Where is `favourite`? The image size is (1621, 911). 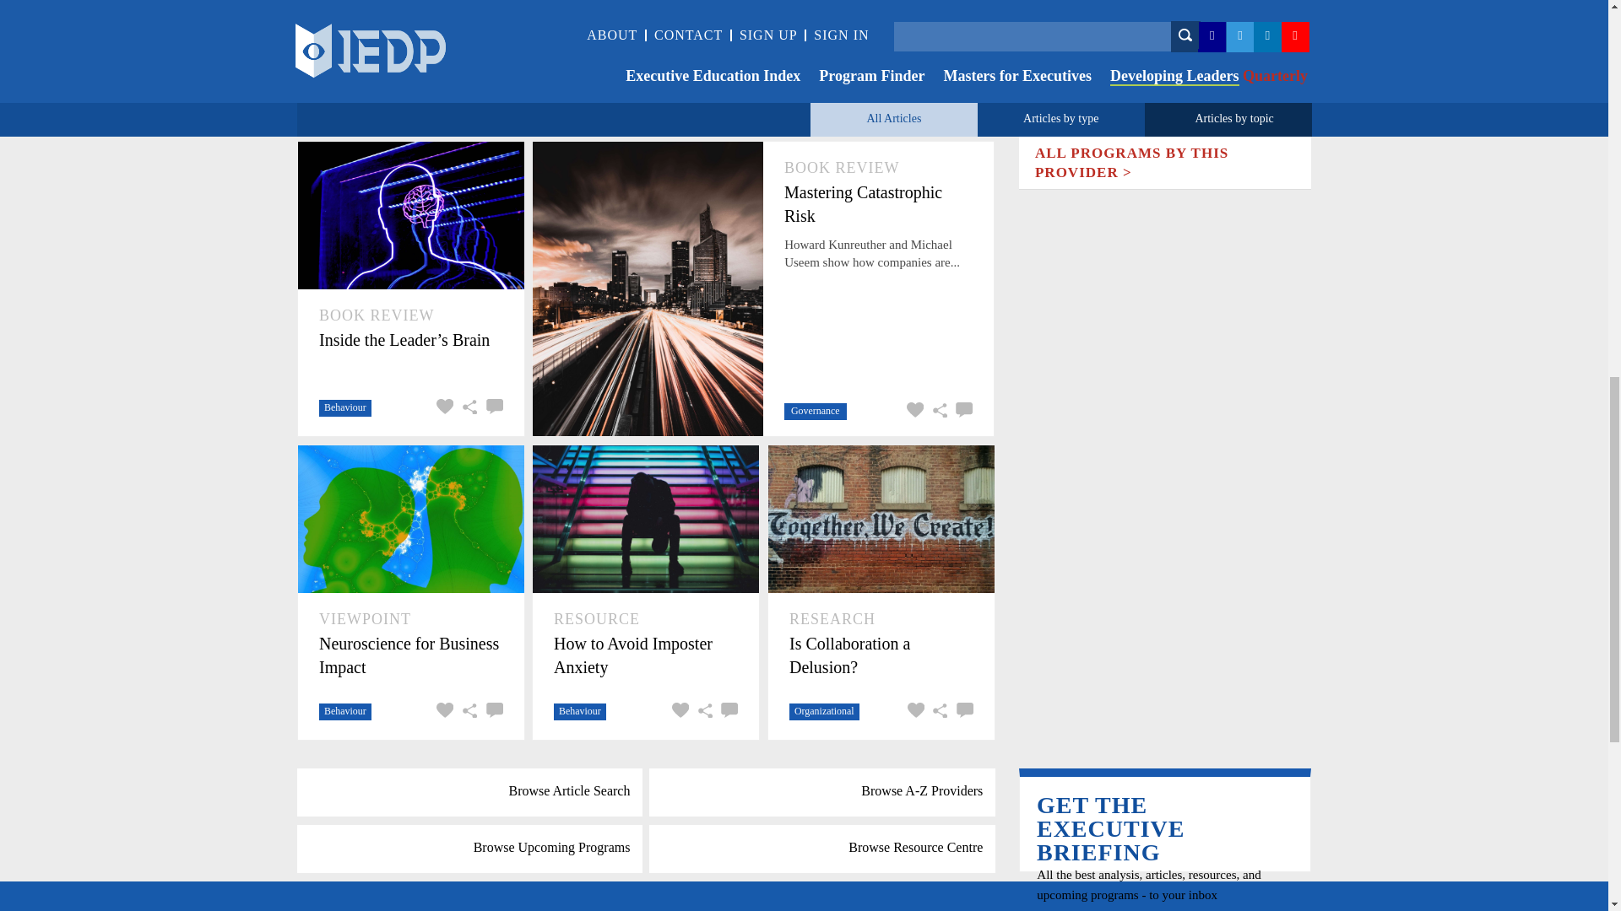
favourite is located at coordinates (442, 712).